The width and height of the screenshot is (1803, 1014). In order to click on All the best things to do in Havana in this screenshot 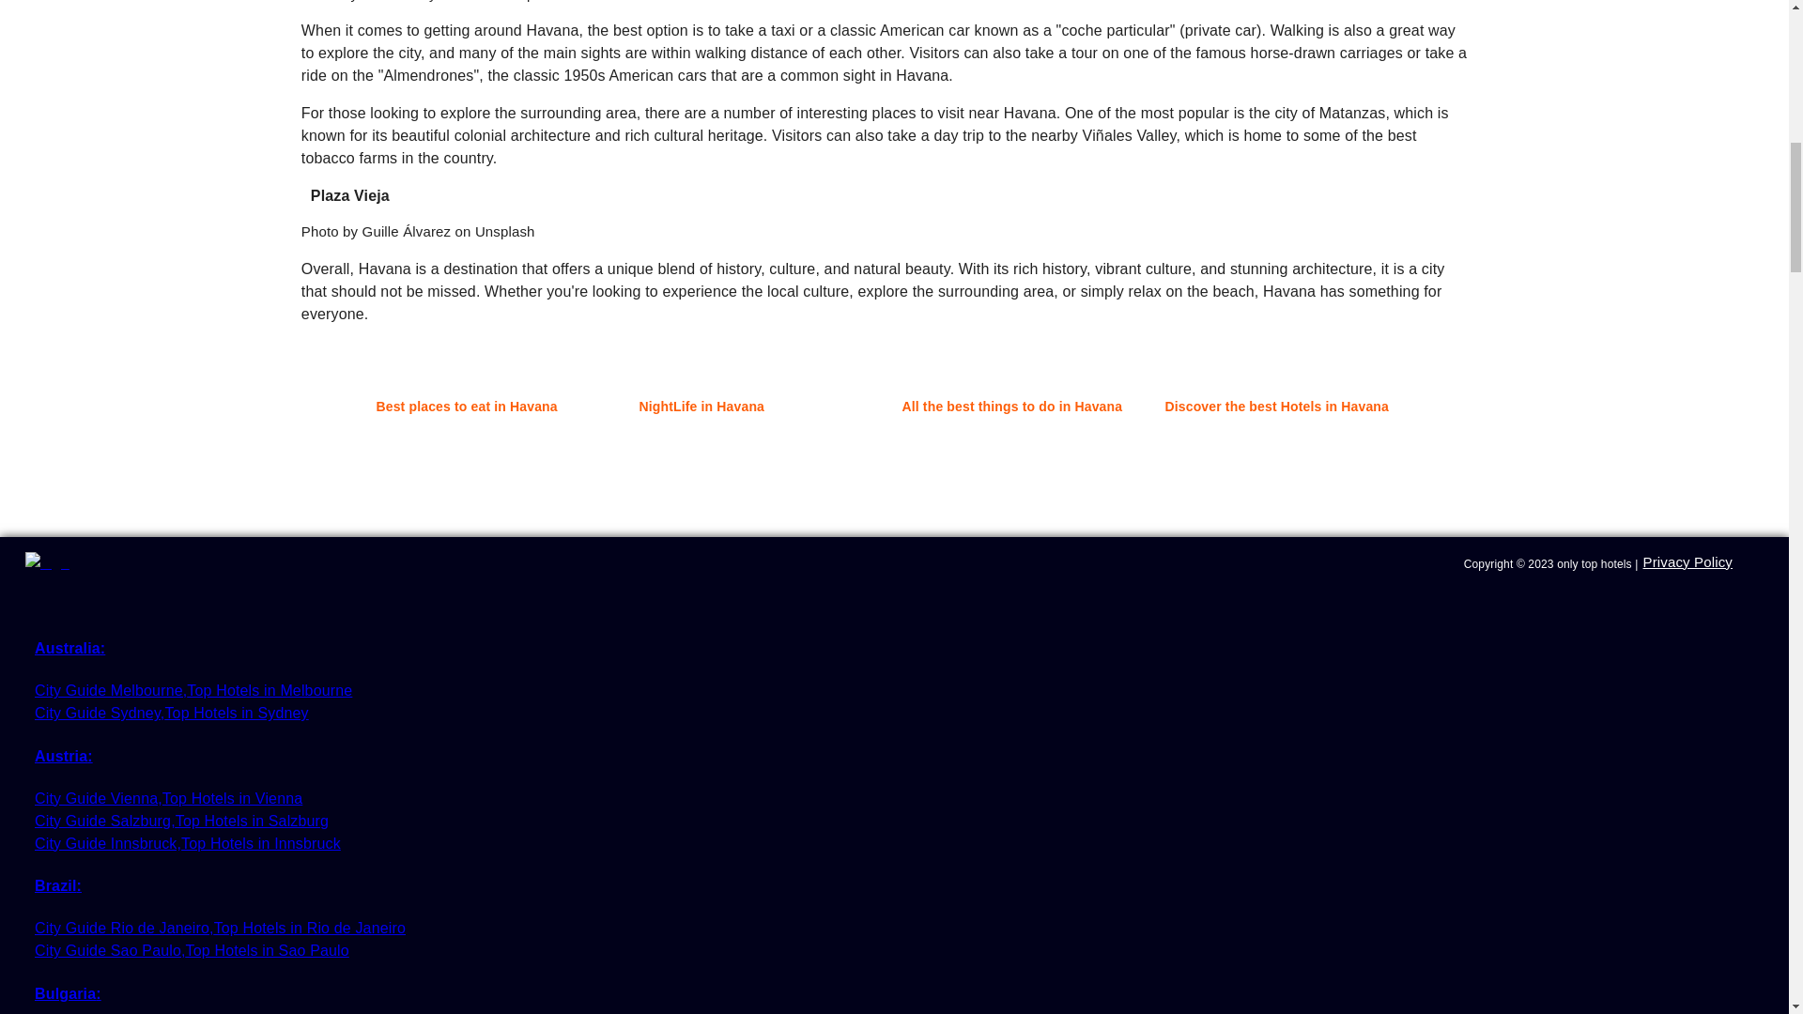, I will do `click(1018, 406)`.